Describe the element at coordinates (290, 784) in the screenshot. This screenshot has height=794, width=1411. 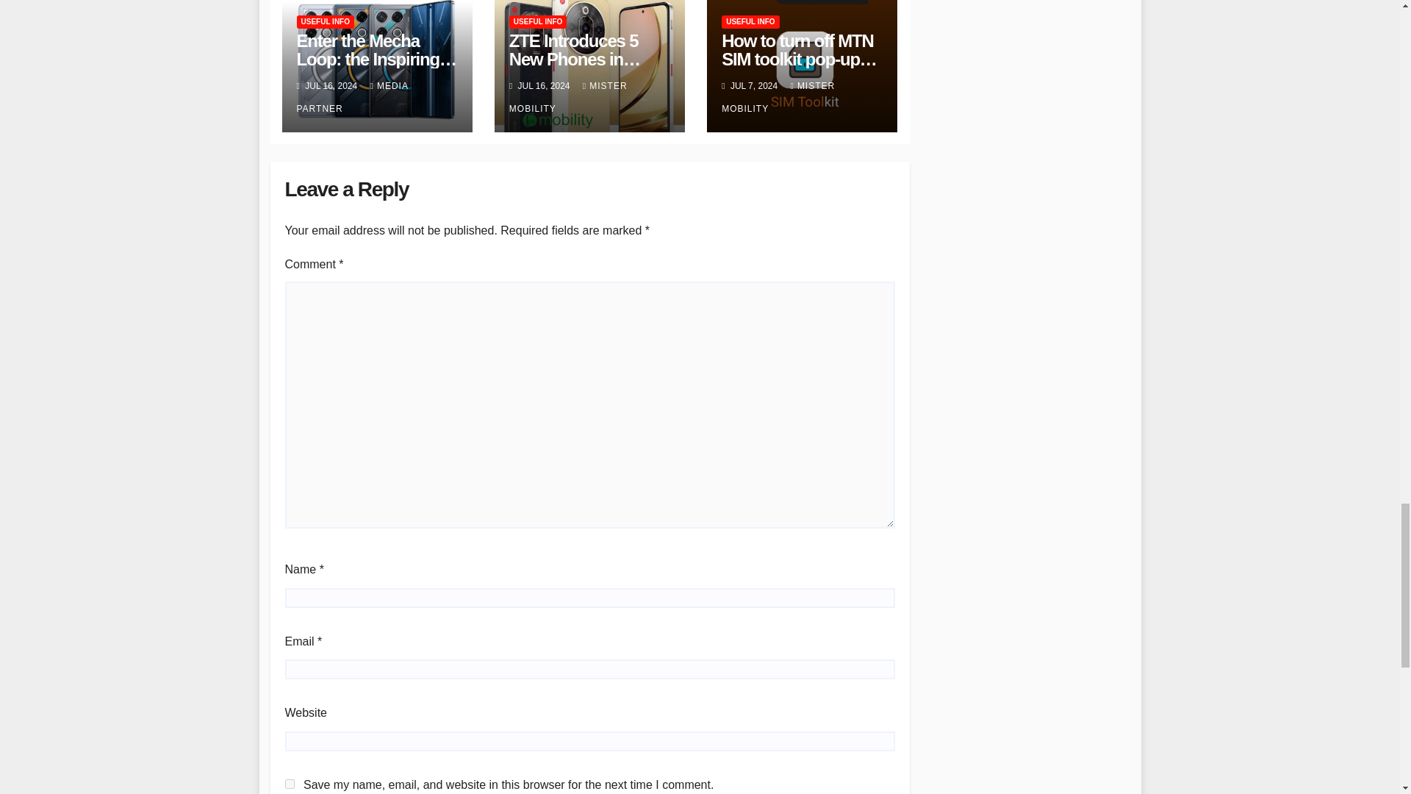
I see `yes` at that location.